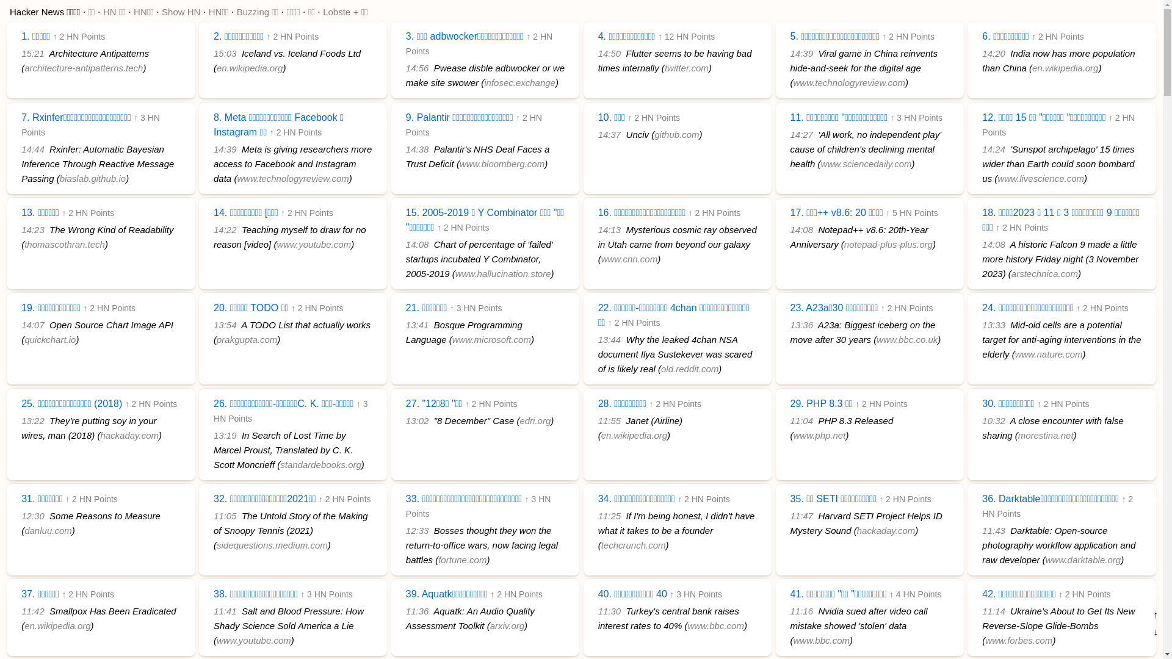 The image size is (1172, 659). Describe the element at coordinates (225, 54) in the screenshot. I see `15:03` at that location.